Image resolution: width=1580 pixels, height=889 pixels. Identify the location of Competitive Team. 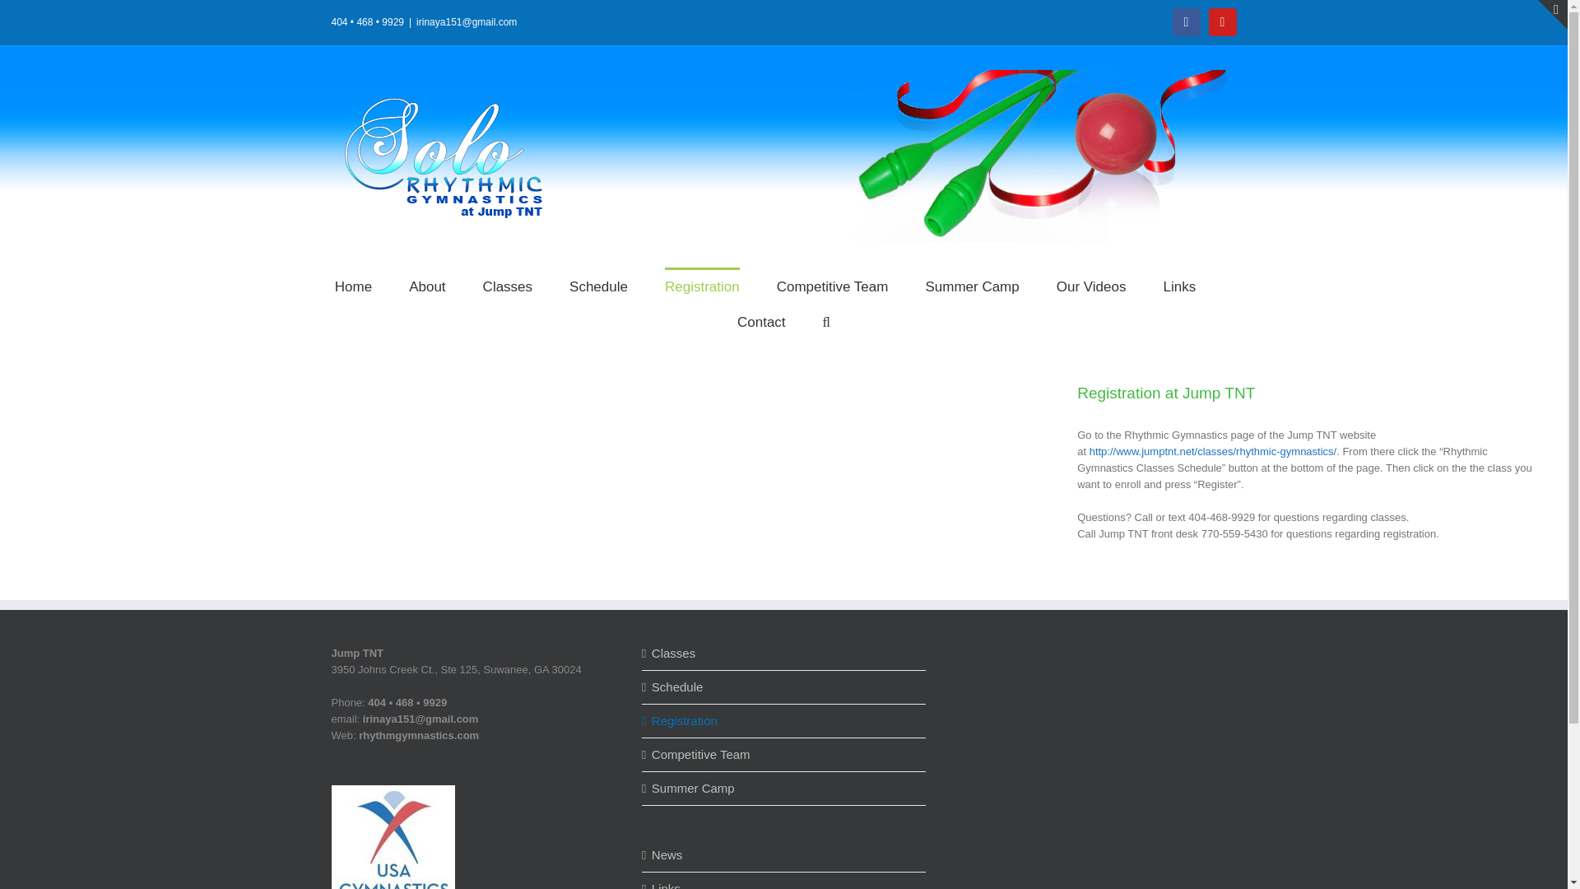
(833, 285).